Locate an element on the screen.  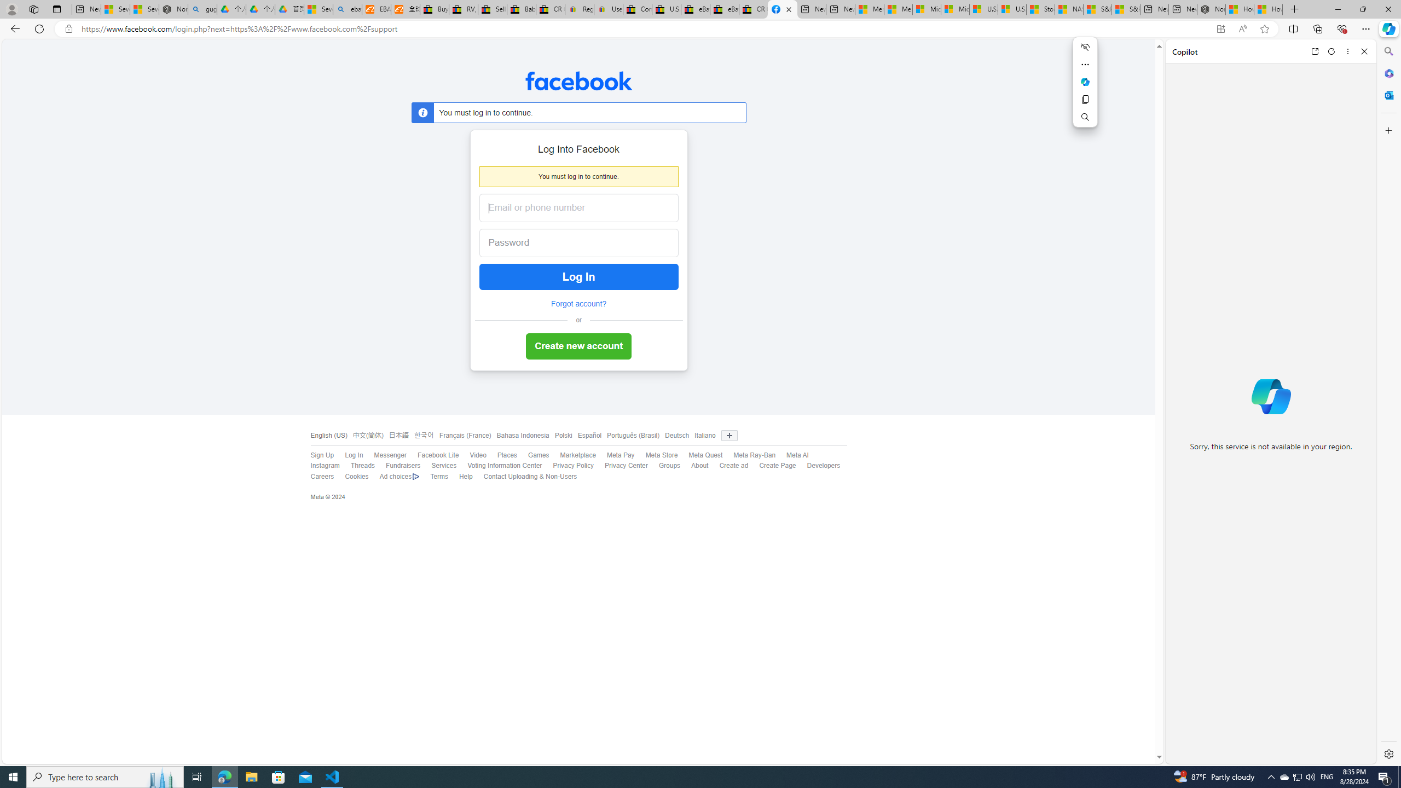
Password is located at coordinates (570, 243).